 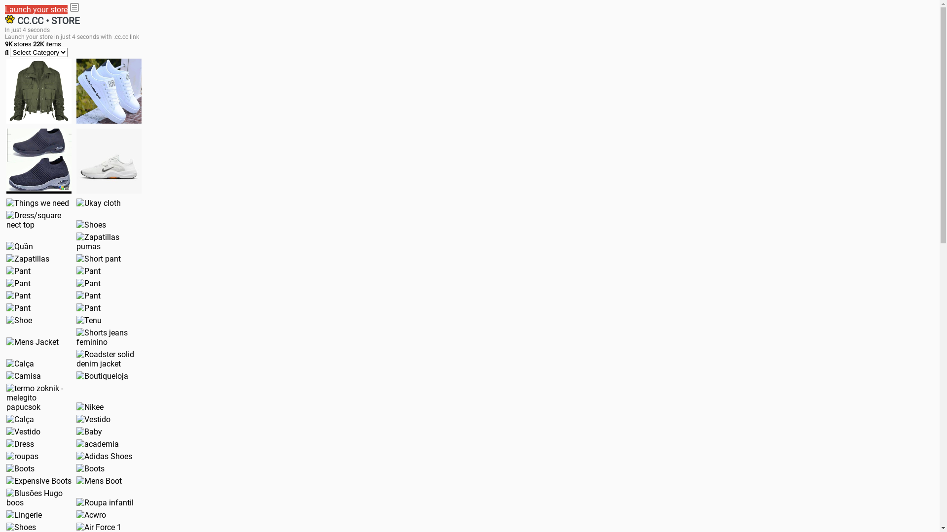 What do you see at coordinates (109, 359) in the screenshot?
I see `Roadster solid denim jacket` at bounding box center [109, 359].